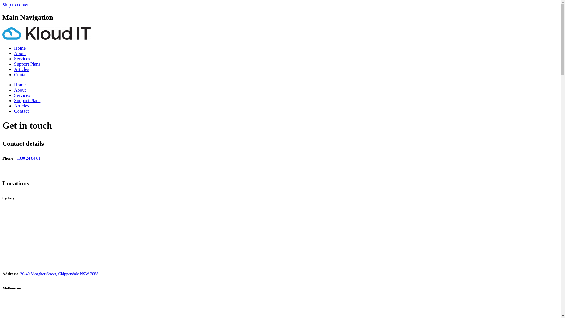 Image resolution: width=565 pixels, height=318 pixels. Describe the element at coordinates (20, 85) in the screenshot. I see `Home` at that location.